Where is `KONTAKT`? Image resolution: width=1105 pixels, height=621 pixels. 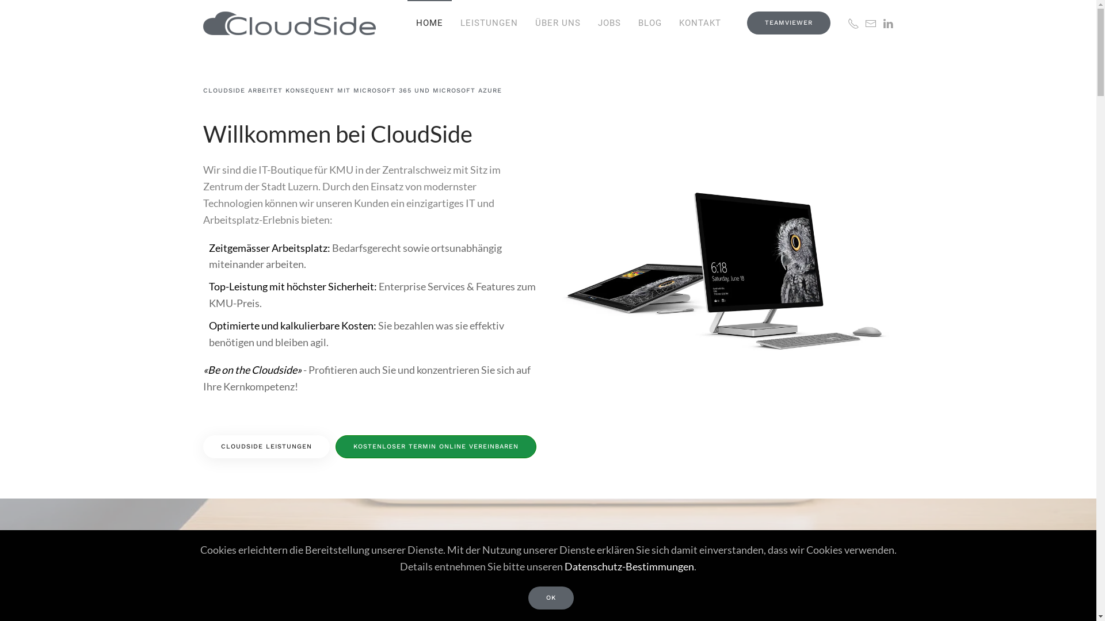 KONTAKT is located at coordinates (700, 23).